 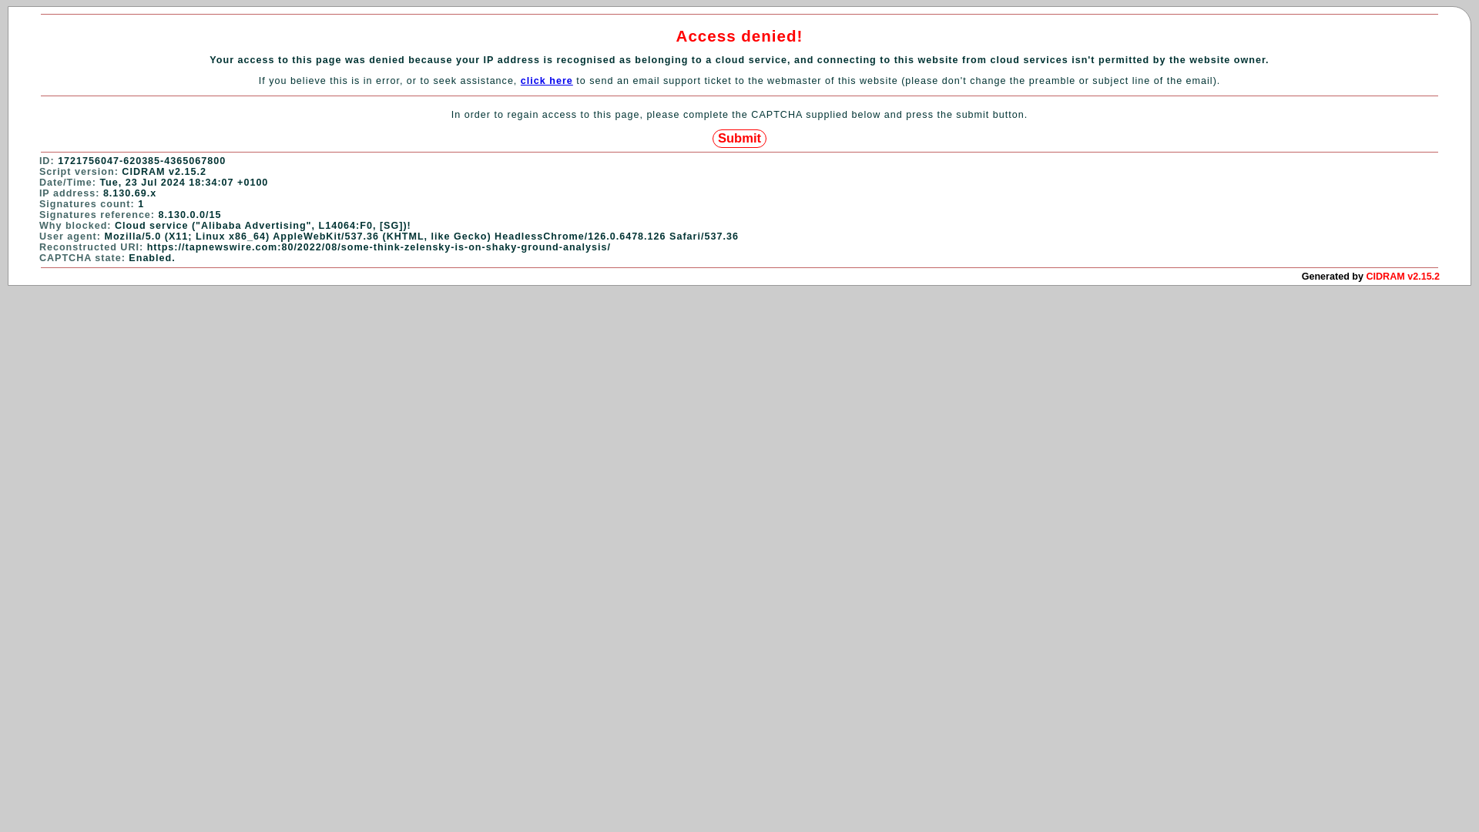 What do you see at coordinates (547, 81) in the screenshot?
I see `click here` at bounding box center [547, 81].